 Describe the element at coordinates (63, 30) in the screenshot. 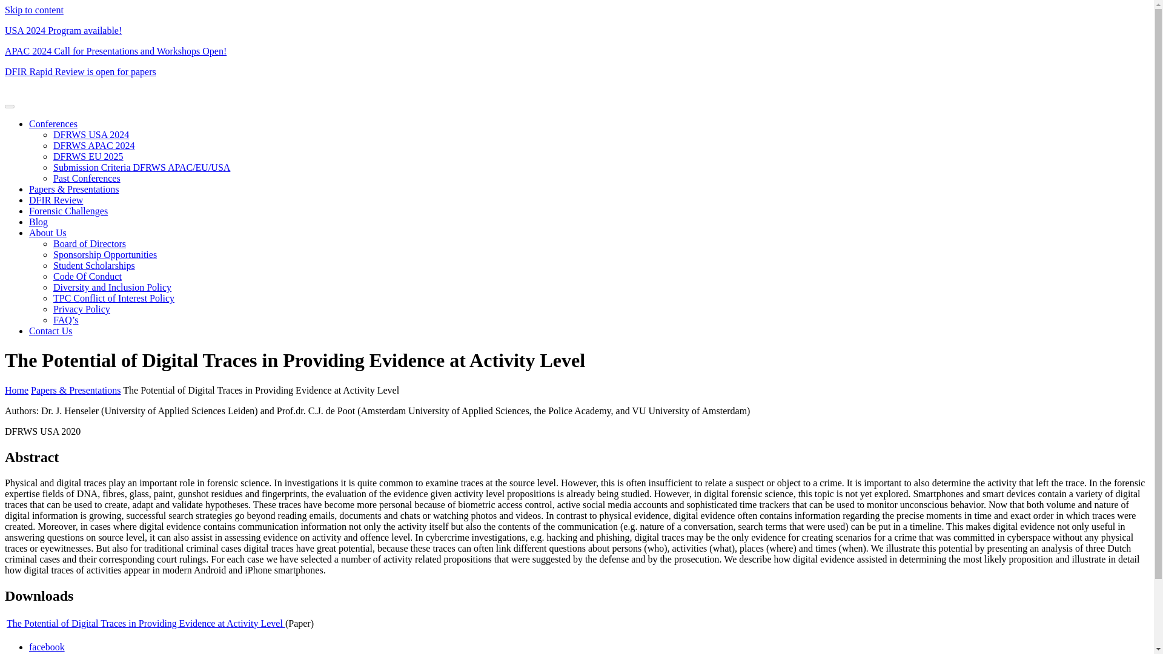

I see `USA 2024 Program available!` at that location.